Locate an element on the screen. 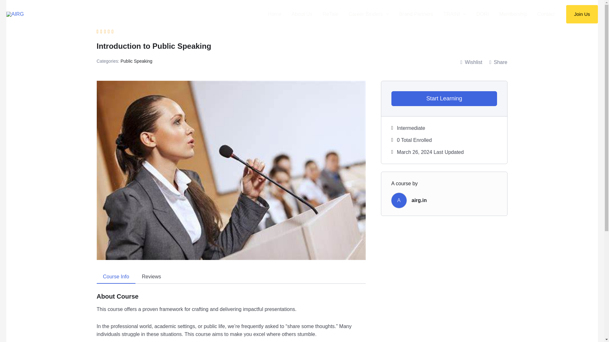 This screenshot has height=342, width=609. Brand Partners is located at coordinates (416, 14).